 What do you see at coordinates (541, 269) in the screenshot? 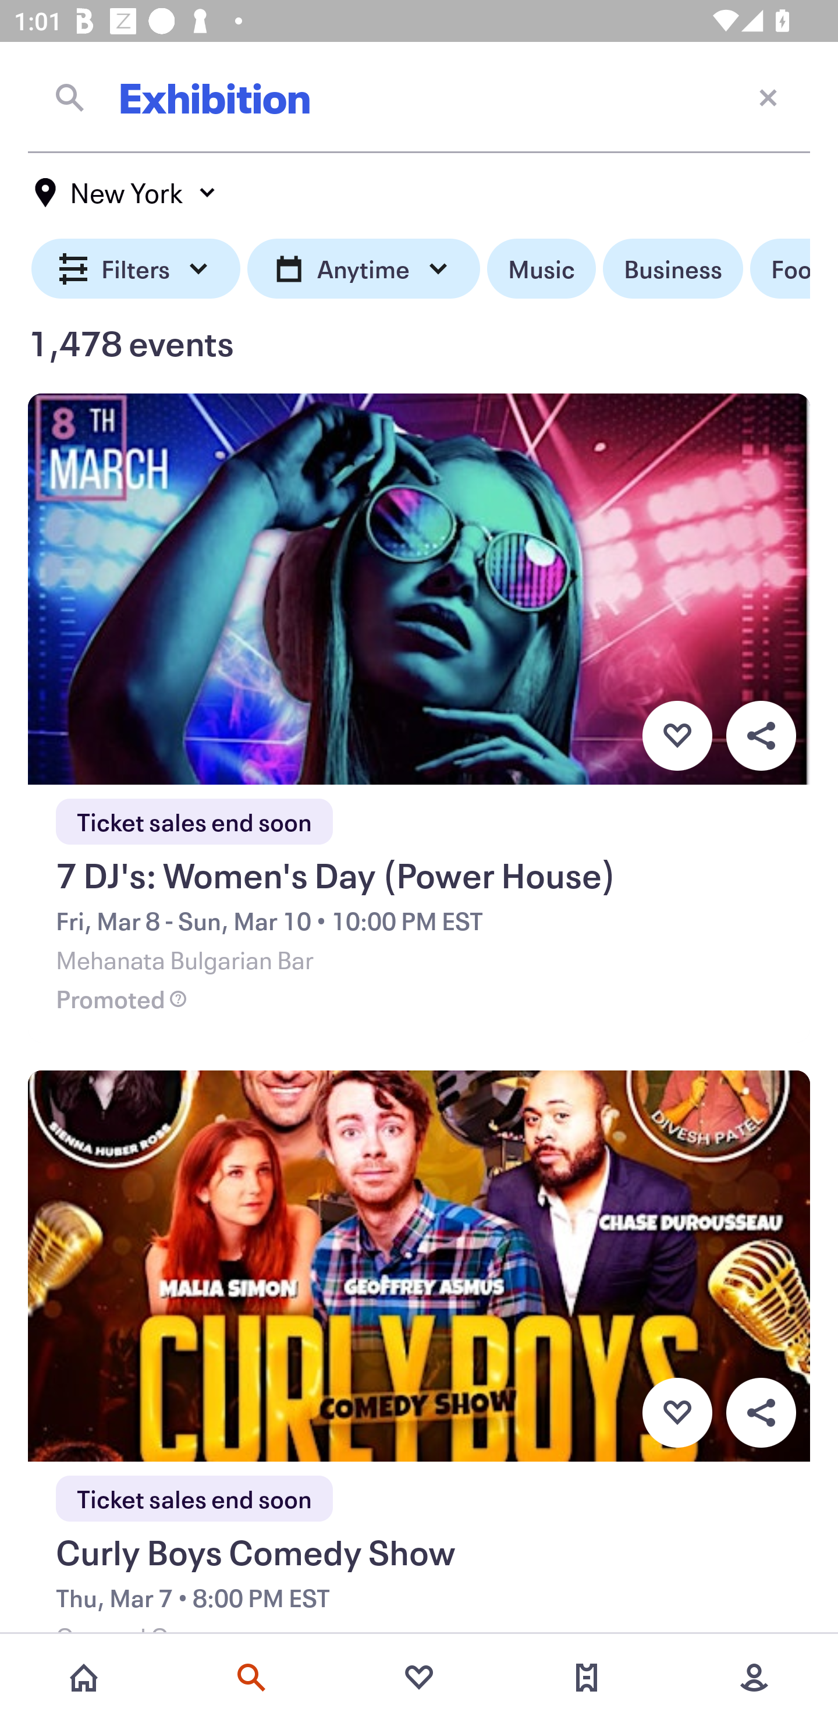
I see `Music` at bounding box center [541, 269].